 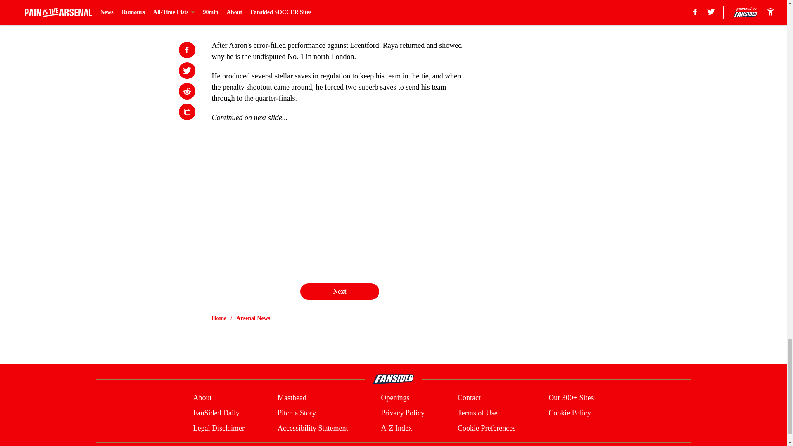 I want to click on Pitch a Story, so click(x=297, y=413).